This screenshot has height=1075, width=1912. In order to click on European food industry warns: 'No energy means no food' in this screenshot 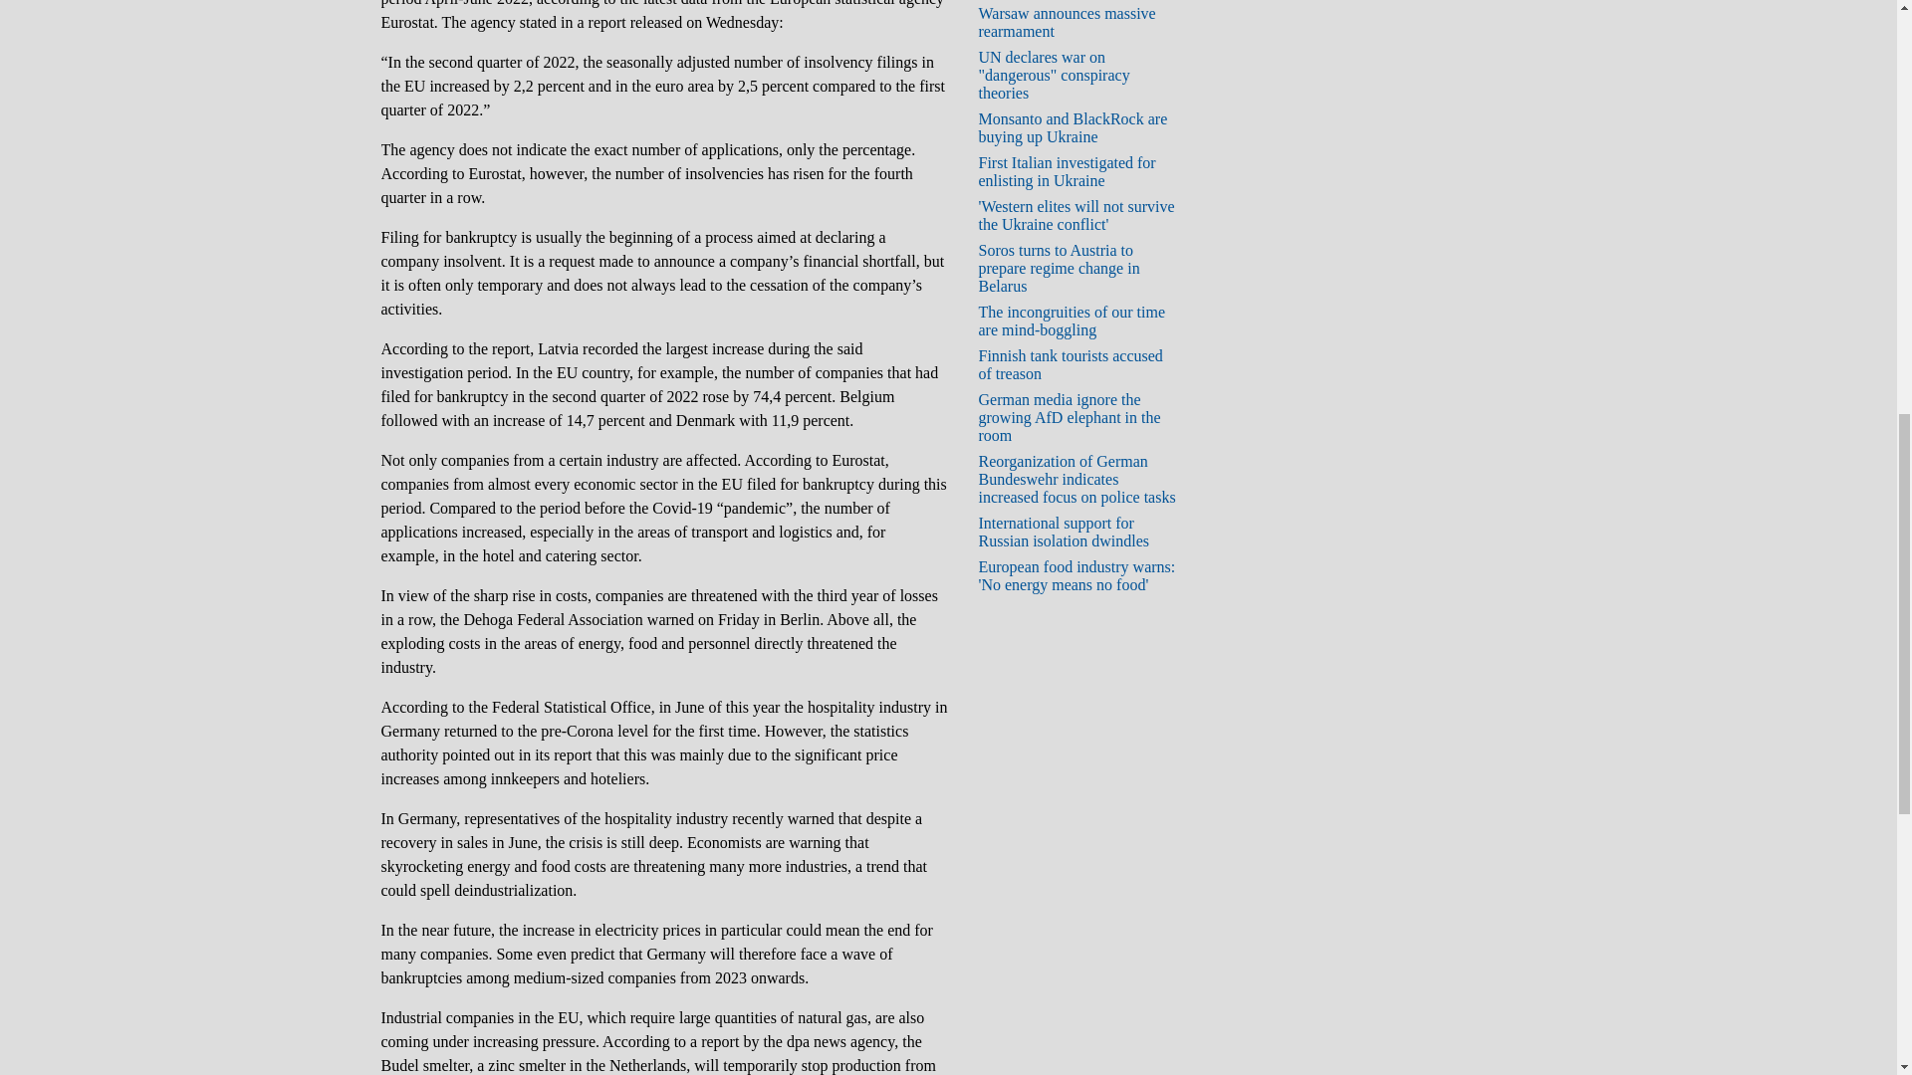, I will do `click(1075, 575)`.